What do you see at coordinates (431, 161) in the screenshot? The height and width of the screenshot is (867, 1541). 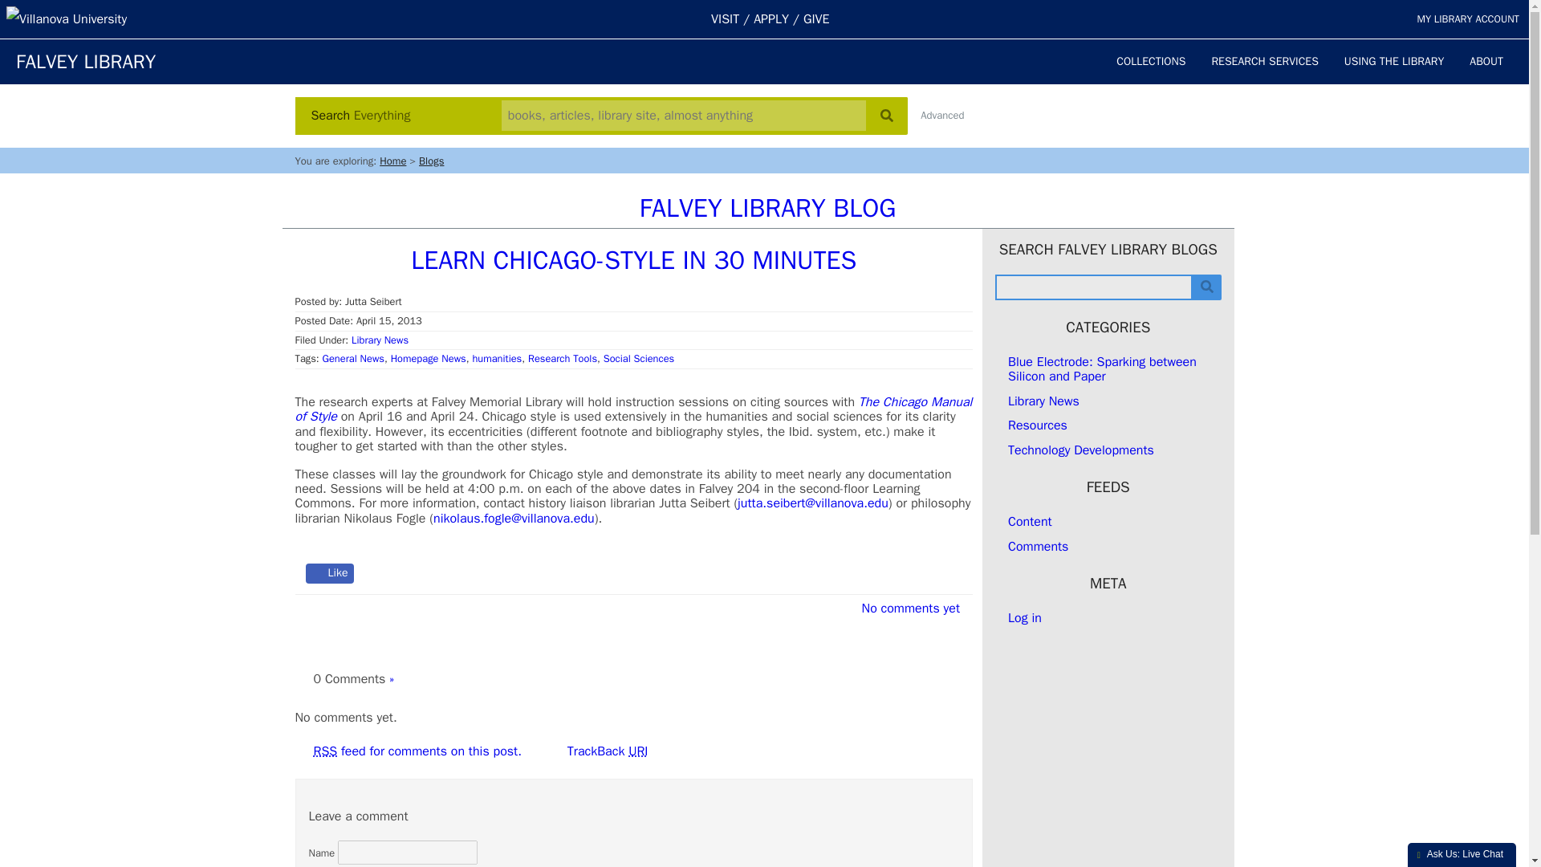 I see `Blogs` at bounding box center [431, 161].